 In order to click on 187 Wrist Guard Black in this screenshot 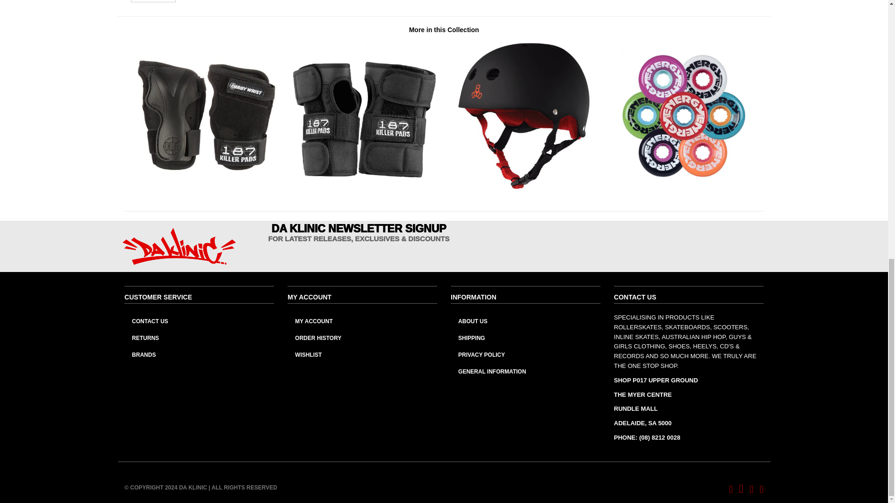, I will do `click(364, 187)`.